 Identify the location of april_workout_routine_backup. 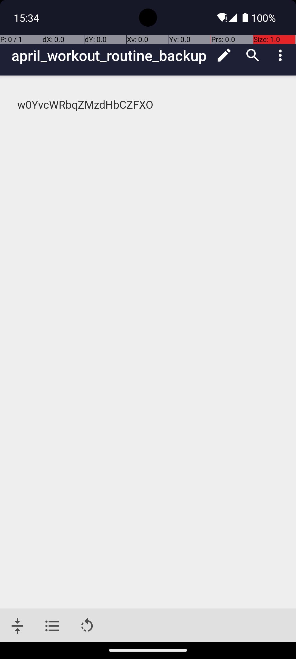
(111, 55).